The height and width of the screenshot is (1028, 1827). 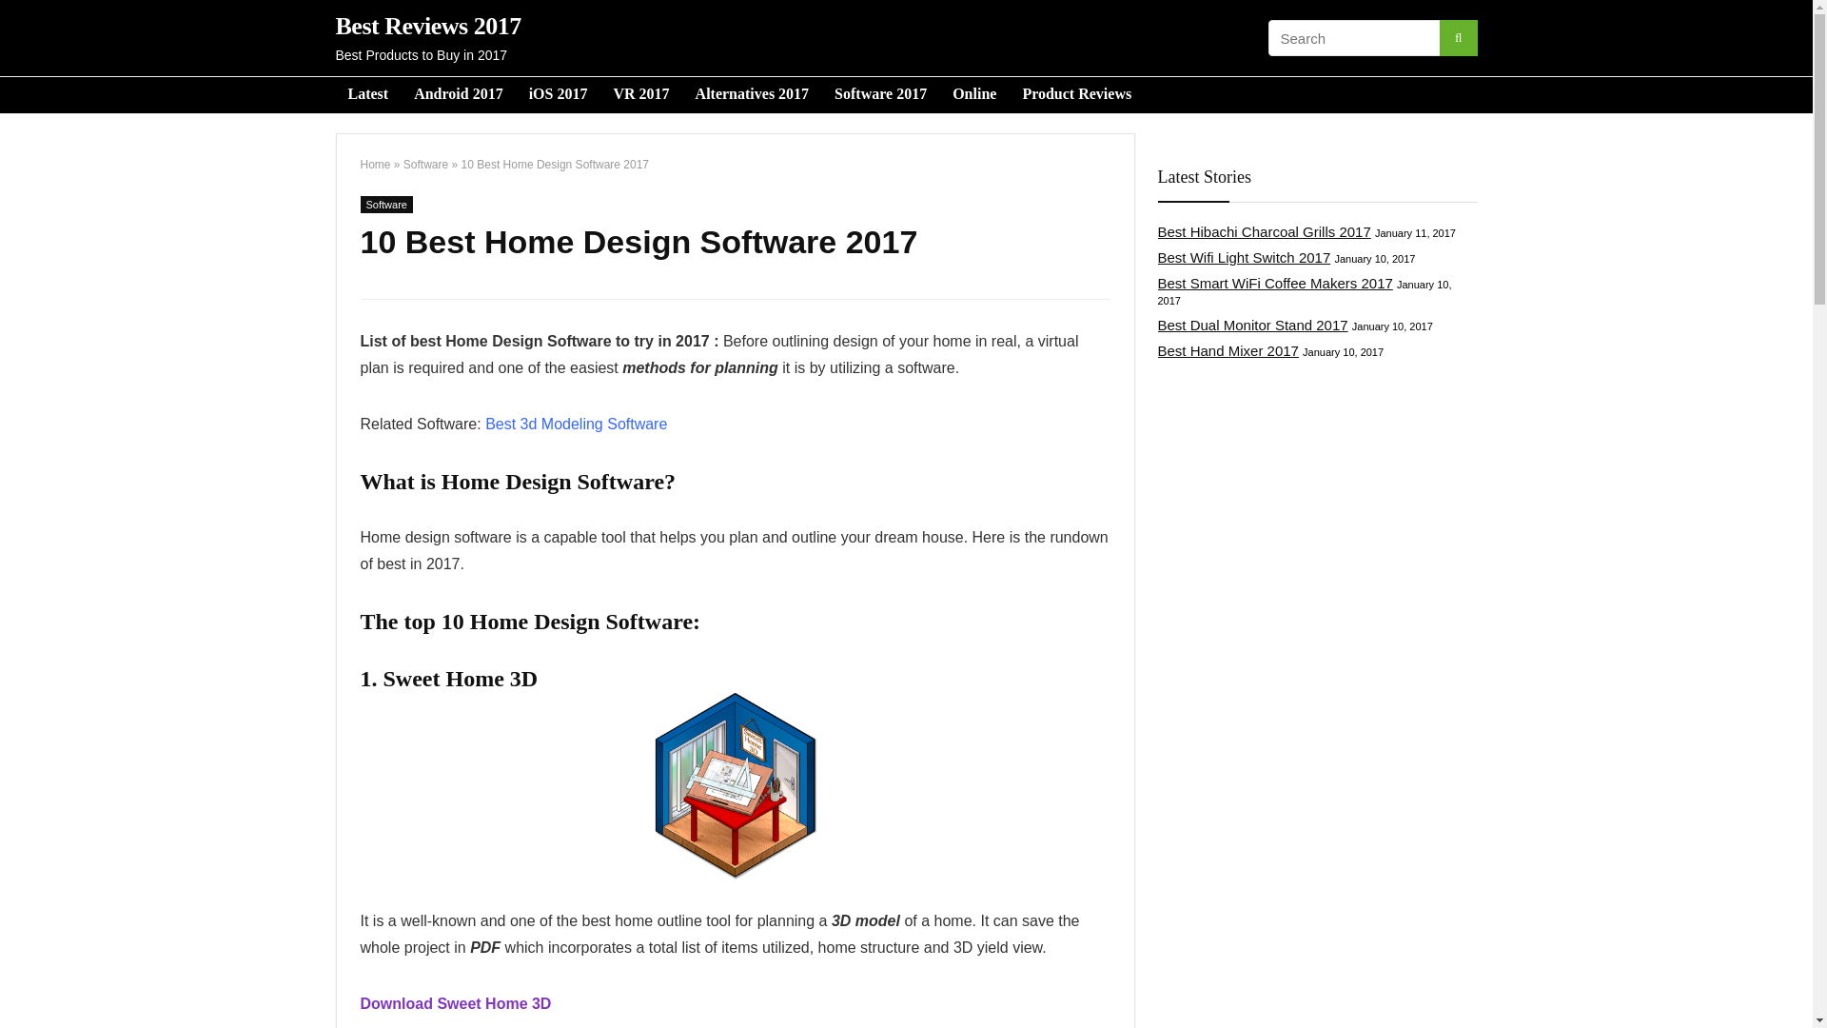 I want to click on Alternatives 2017, so click(x=753, y=95).